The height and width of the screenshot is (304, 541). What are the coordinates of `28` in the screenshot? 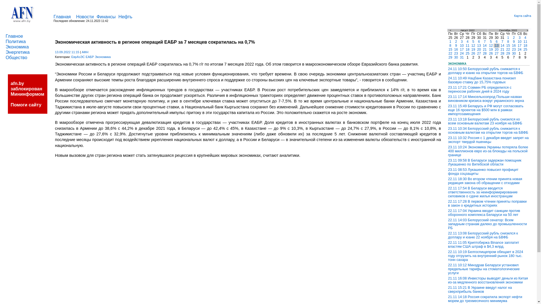 It's located at (502, 53).